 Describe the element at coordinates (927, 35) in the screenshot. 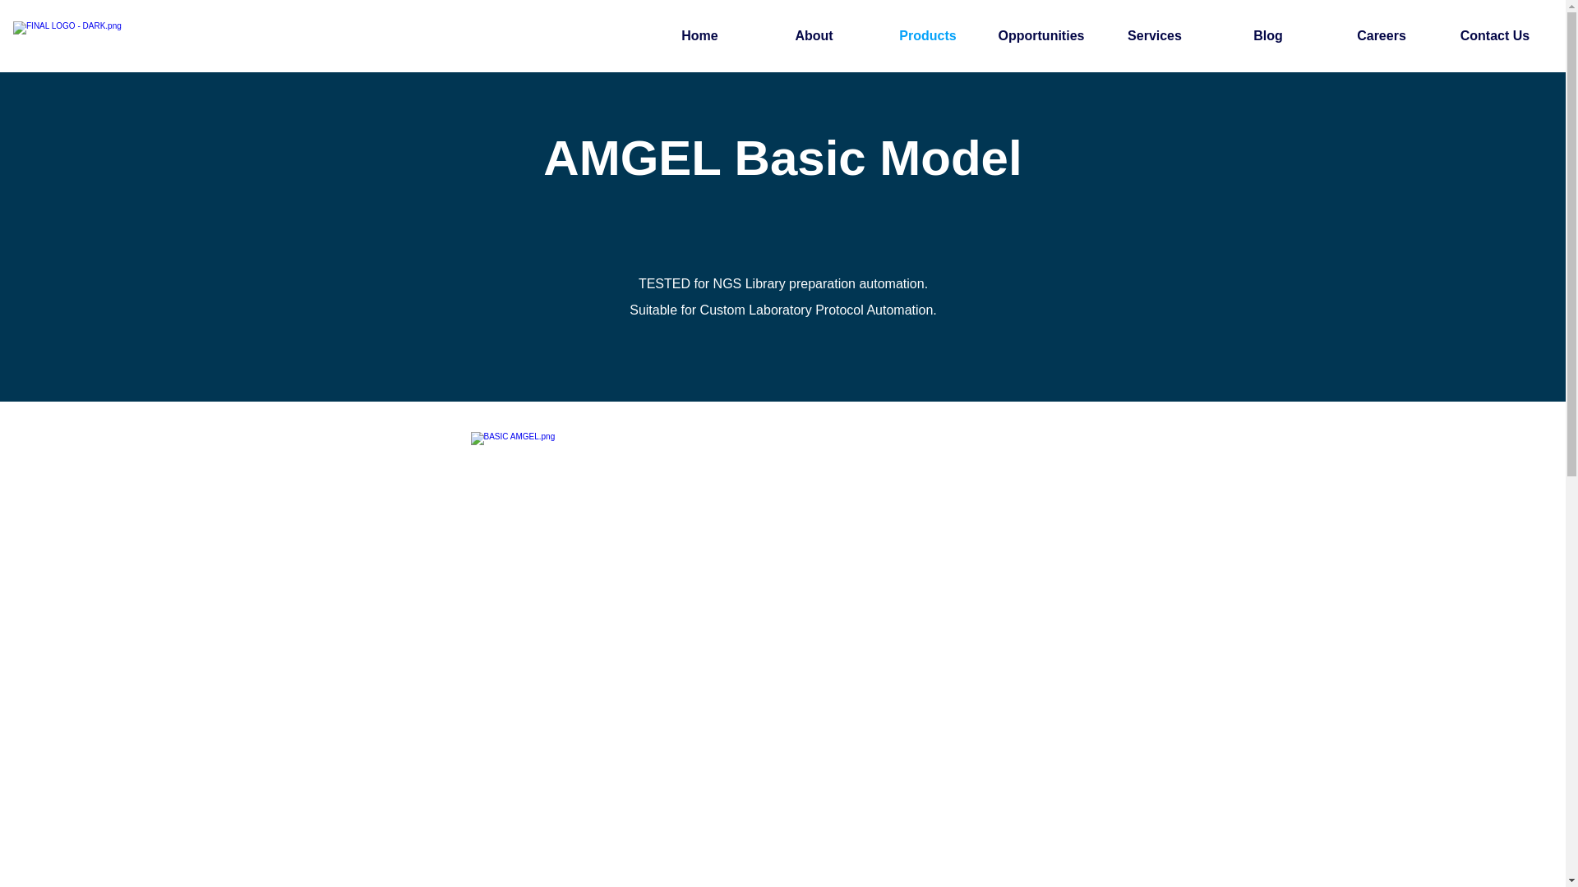

I see `Products` at that location.